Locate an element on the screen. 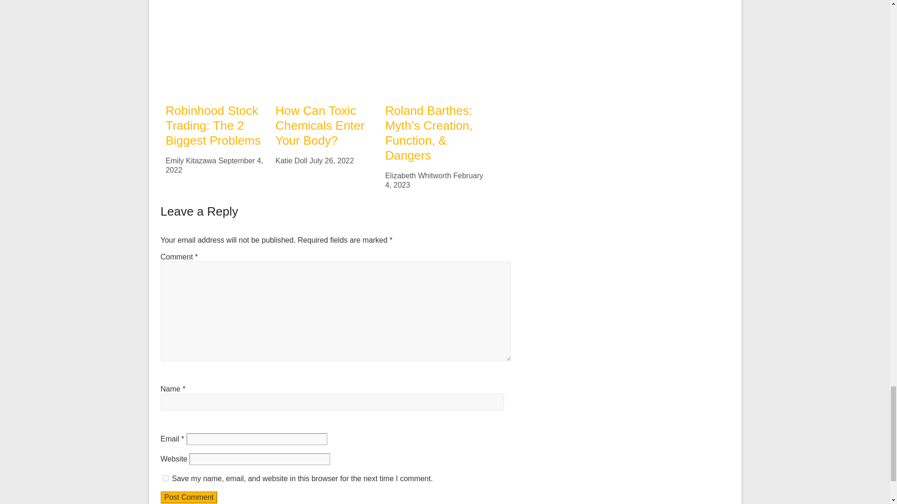 This screenshot has height=504, width=897. yes is located at coordinates (165, 478).